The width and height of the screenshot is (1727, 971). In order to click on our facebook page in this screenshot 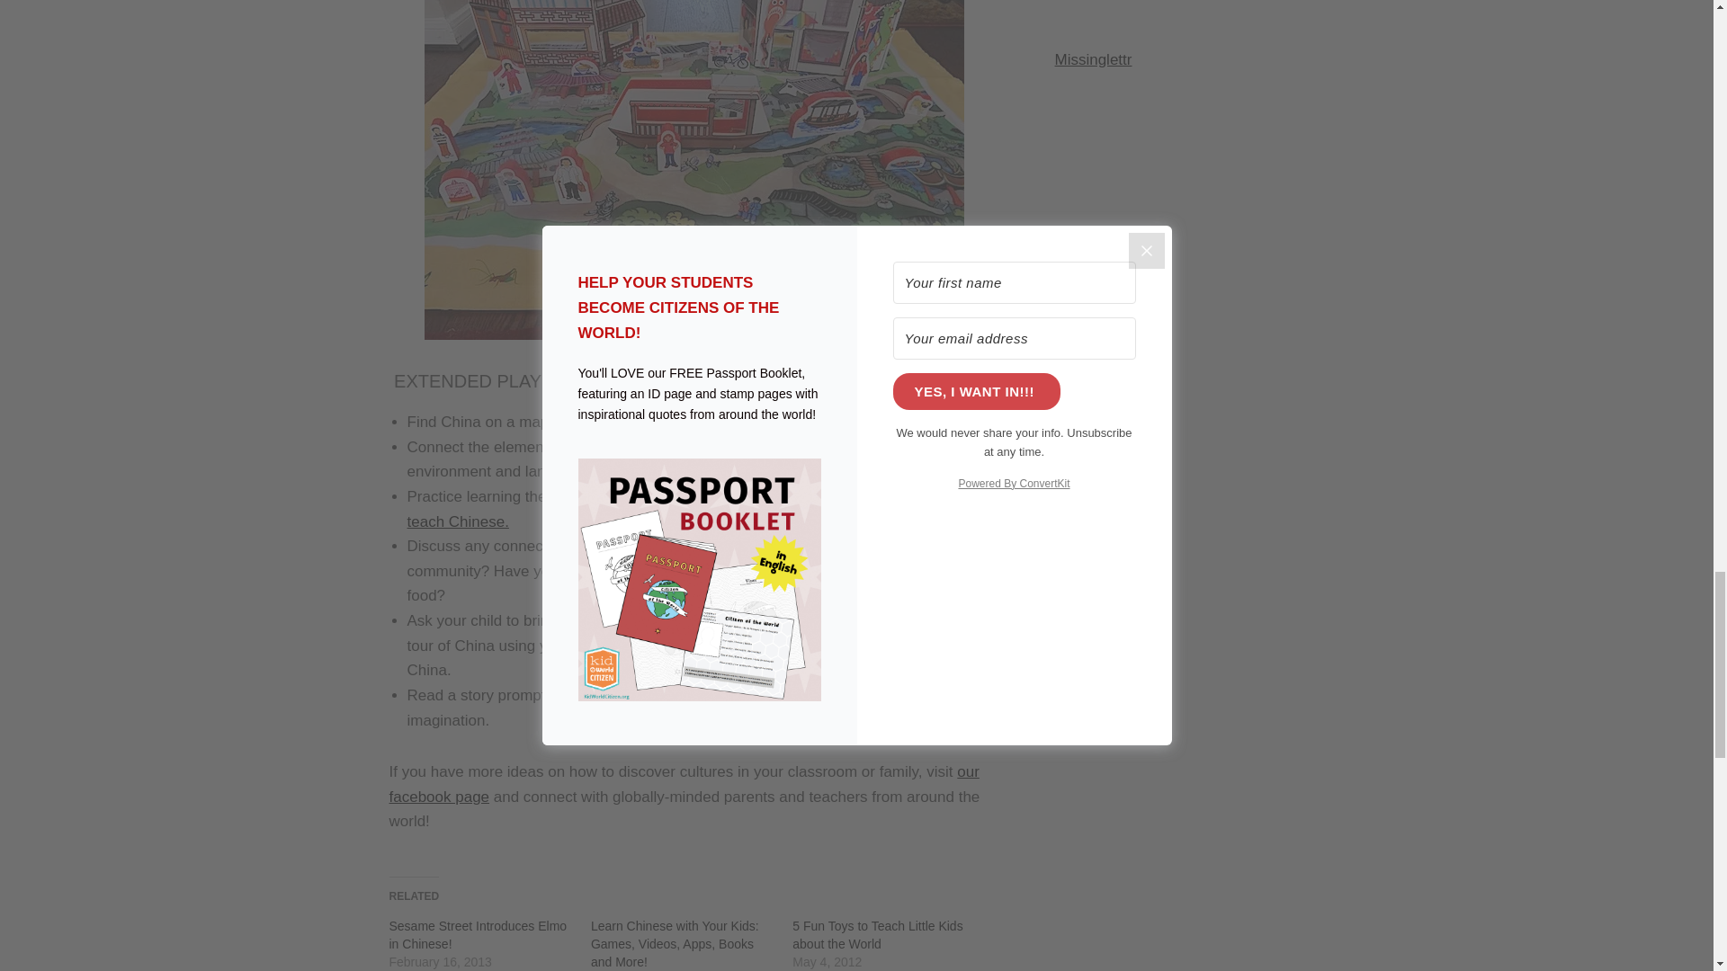, I will do `click(684, 784)`.